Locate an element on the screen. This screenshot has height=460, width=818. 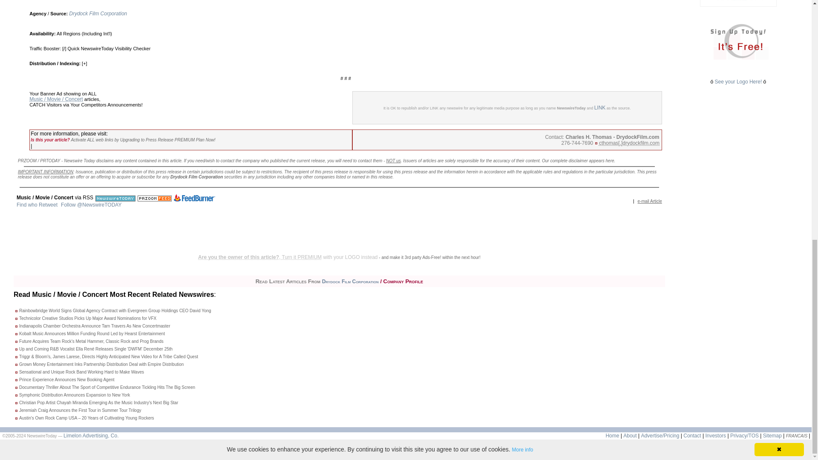
here is located at coordinates (610, 161).